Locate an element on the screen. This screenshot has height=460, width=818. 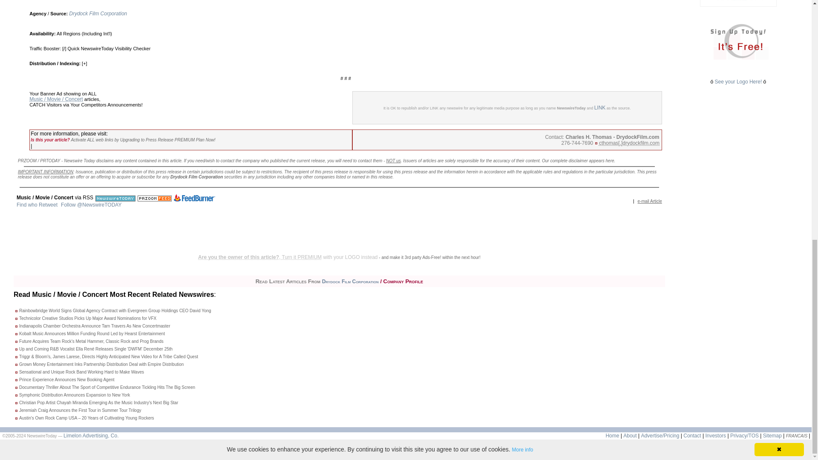
here is located at coordinates (610, 161).